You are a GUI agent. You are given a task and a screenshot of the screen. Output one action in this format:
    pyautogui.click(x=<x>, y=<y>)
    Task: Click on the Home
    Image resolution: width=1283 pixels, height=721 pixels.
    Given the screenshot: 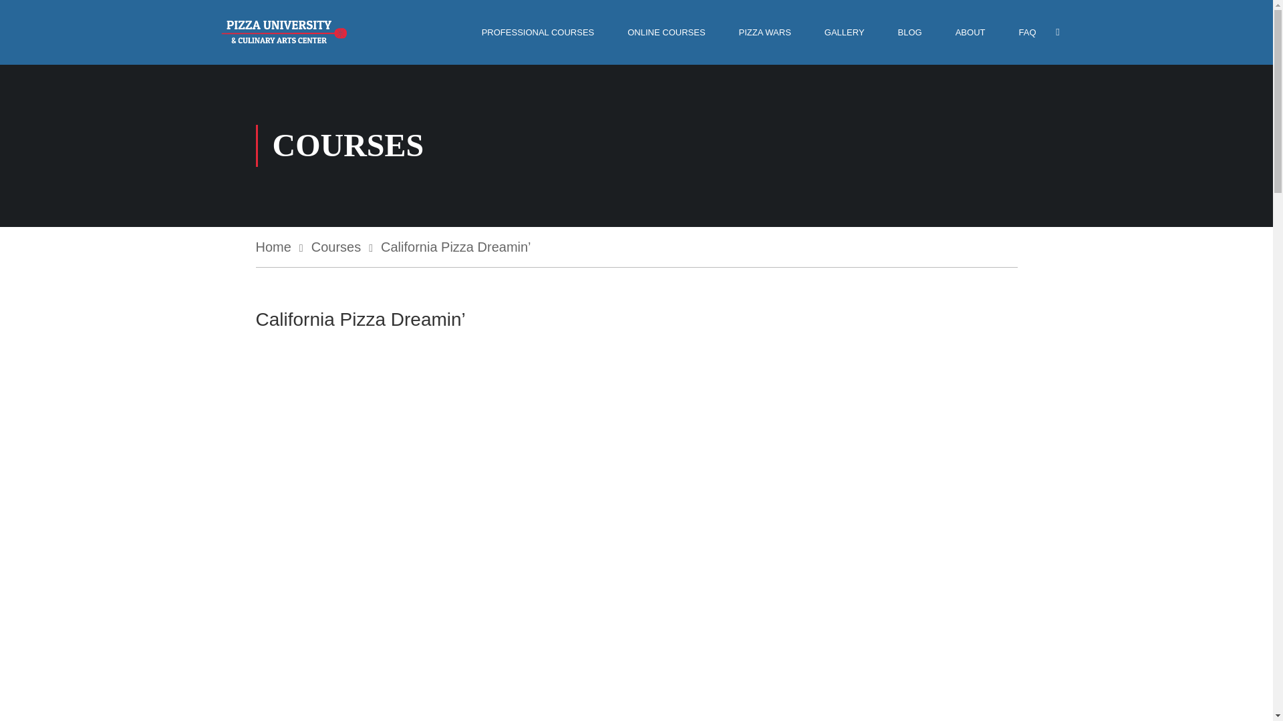 What is the action you would take?
    pyautogui.click(x=279, y=247)
    